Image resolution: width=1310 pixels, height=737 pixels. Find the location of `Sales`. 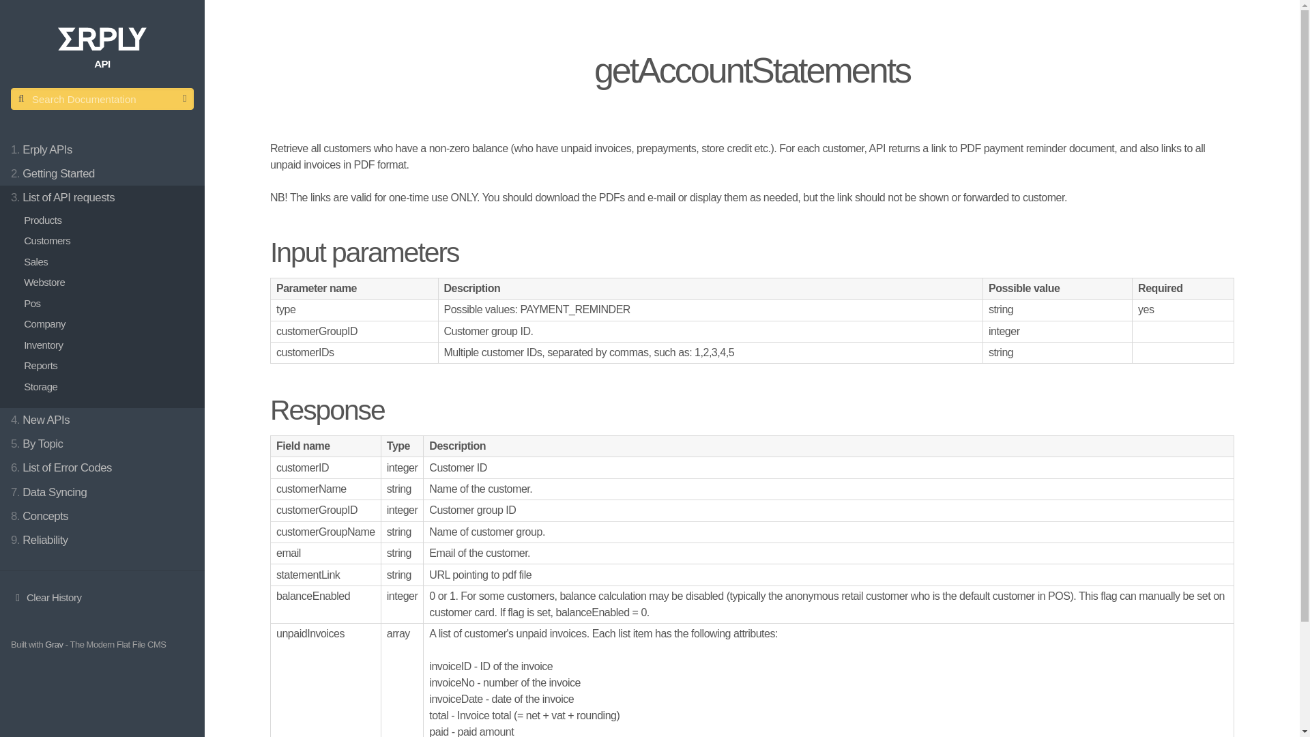

Sales is located at coordinates (108, 262).